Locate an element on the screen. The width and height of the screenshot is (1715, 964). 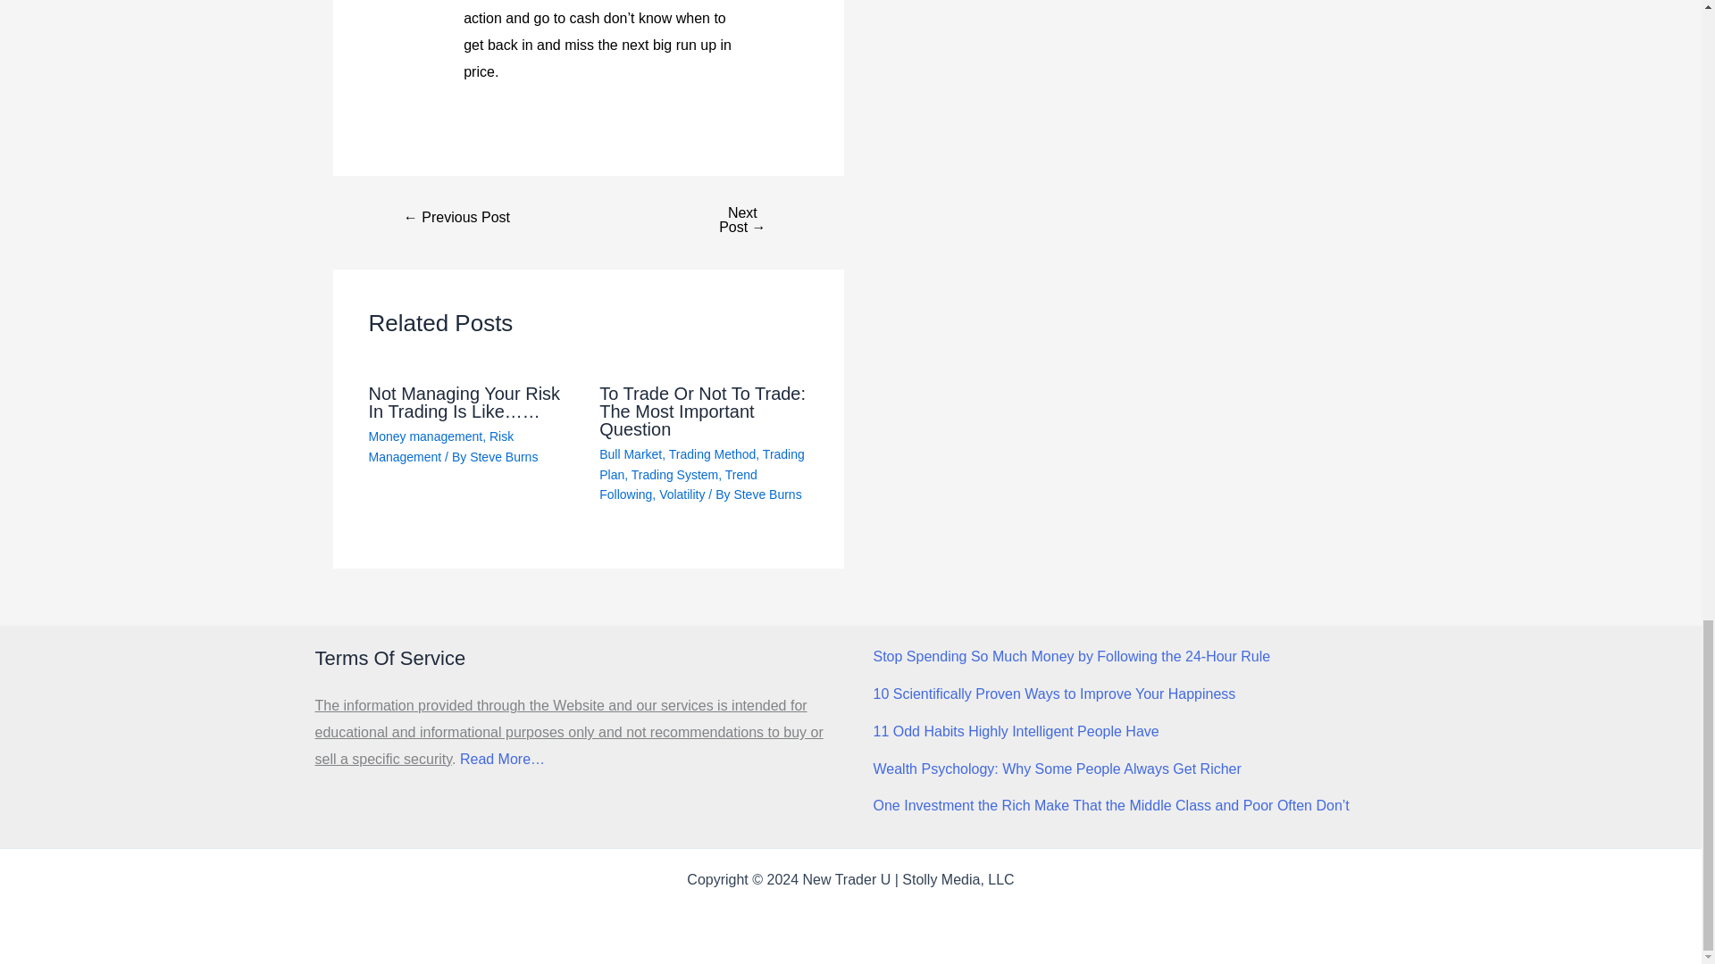
To Trade Or Not To Trade: The Most Important Question is located at coordinates (702, 411).